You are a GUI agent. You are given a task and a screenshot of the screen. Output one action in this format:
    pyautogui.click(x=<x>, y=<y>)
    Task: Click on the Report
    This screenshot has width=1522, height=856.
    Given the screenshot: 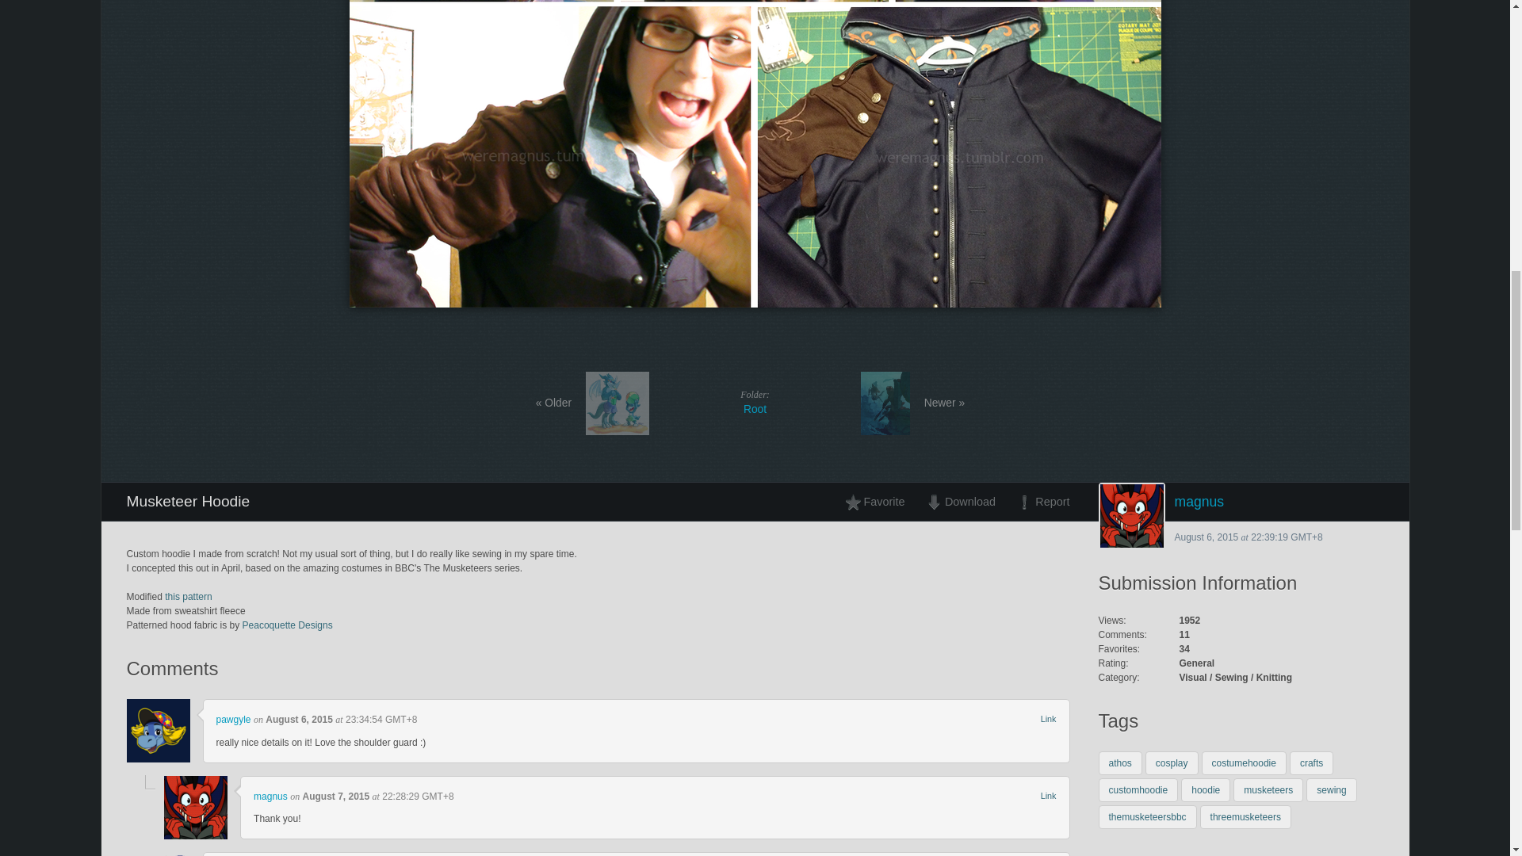 What is the action you would take?
    pyautogui.click(x=1038, y=501)
    